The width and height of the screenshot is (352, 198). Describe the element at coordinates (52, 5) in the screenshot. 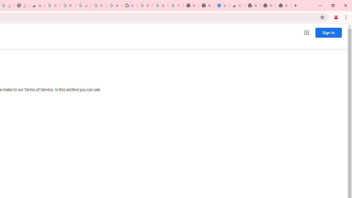

I see `Sign in - Google Accounts` at that location.